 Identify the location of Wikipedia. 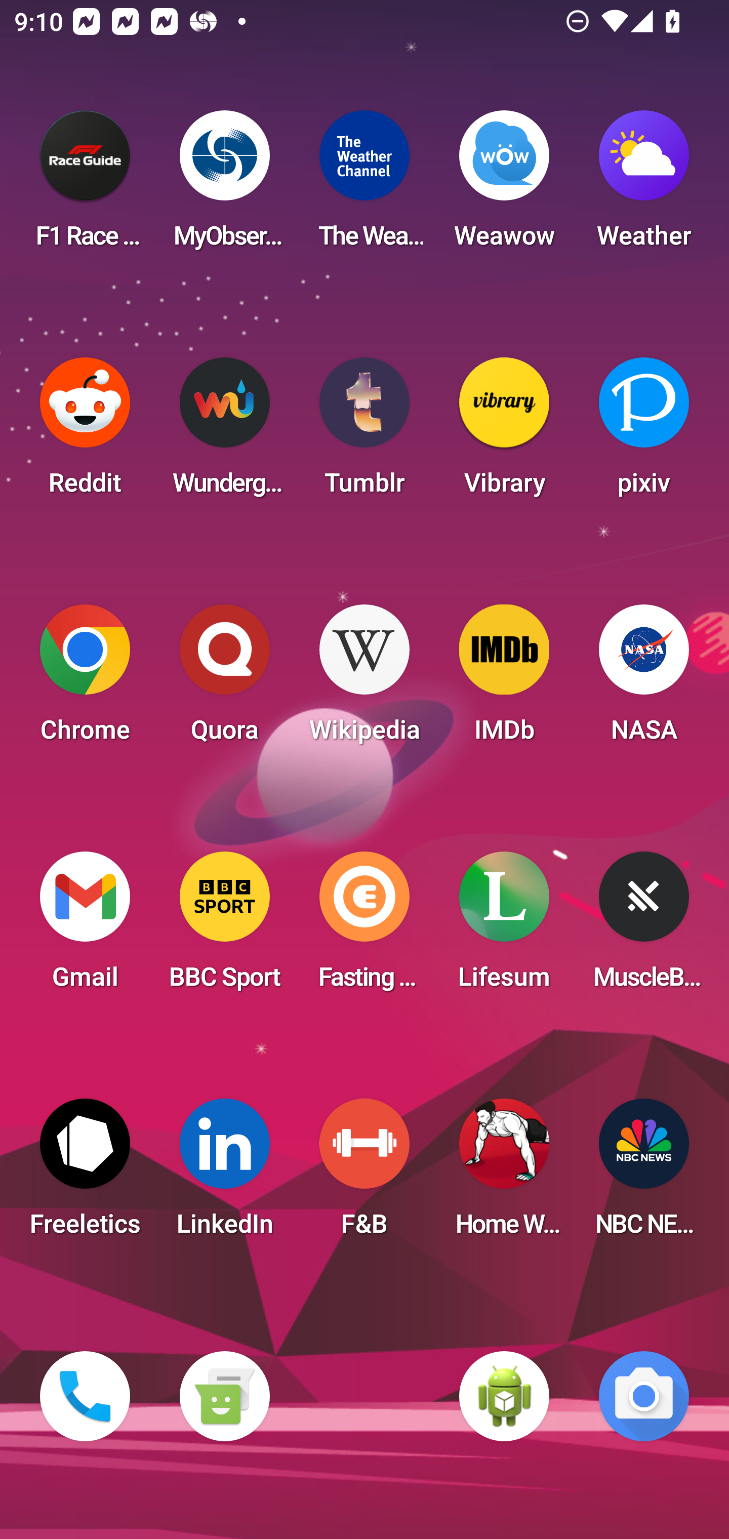
(364, 679).